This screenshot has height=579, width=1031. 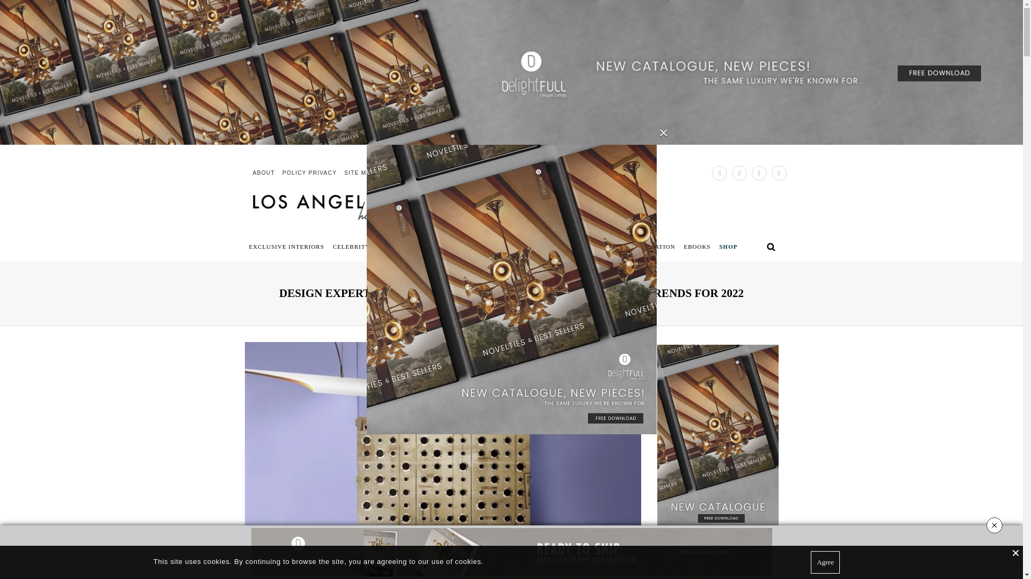 What do you see at coordinates (430, 247) in the screenshot?
I see `TRENDING NOW` at bounding box center [430, 247].